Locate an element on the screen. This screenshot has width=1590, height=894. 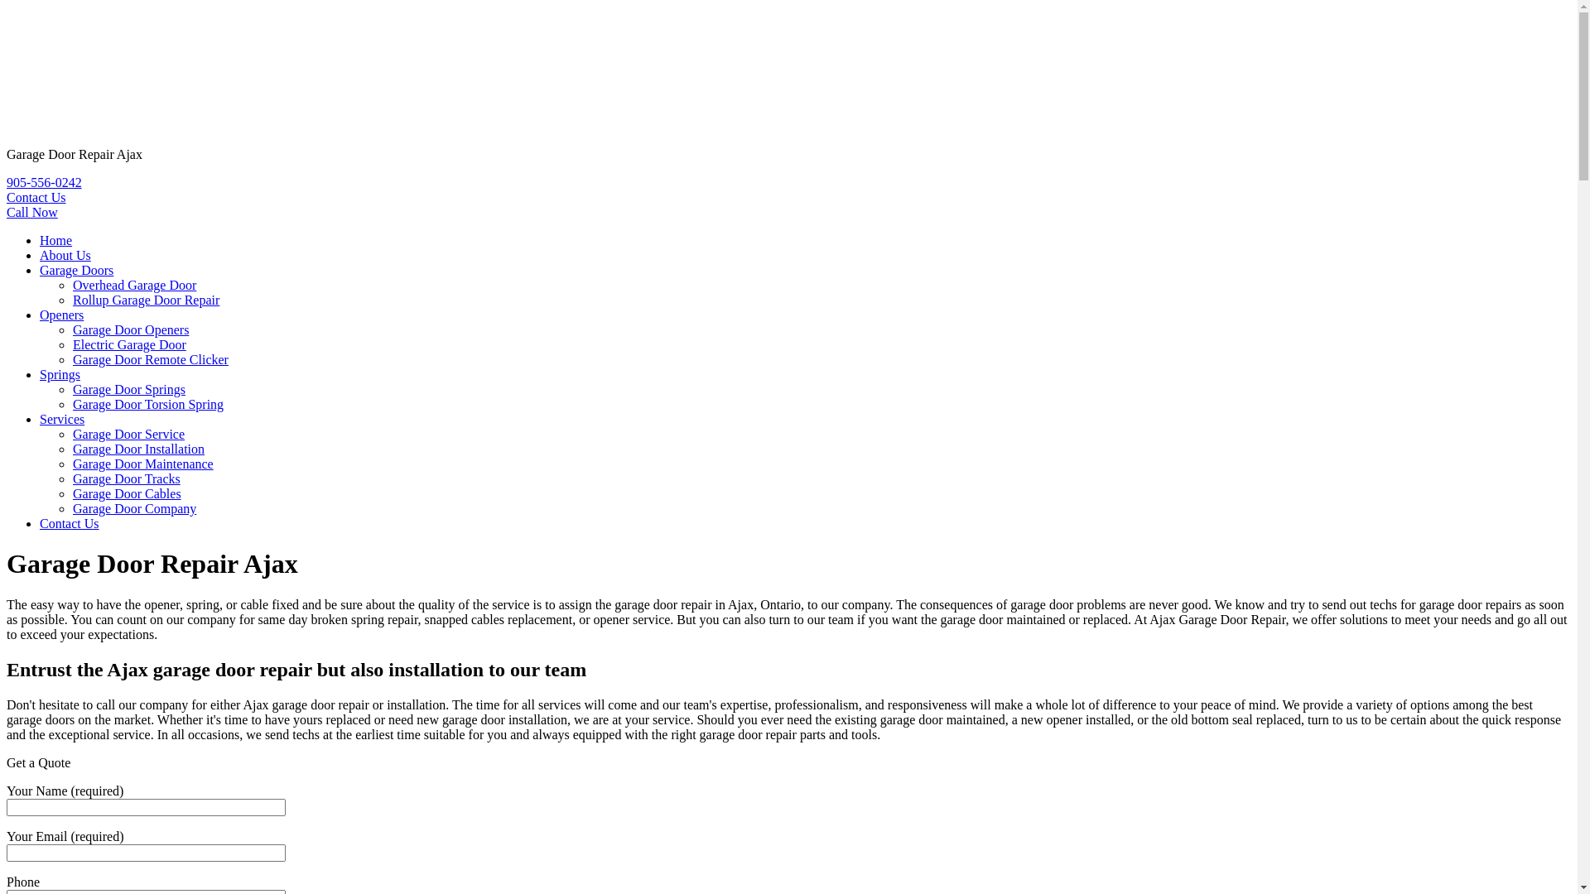
Garage Door Springs is located at coordinates (129, 389).